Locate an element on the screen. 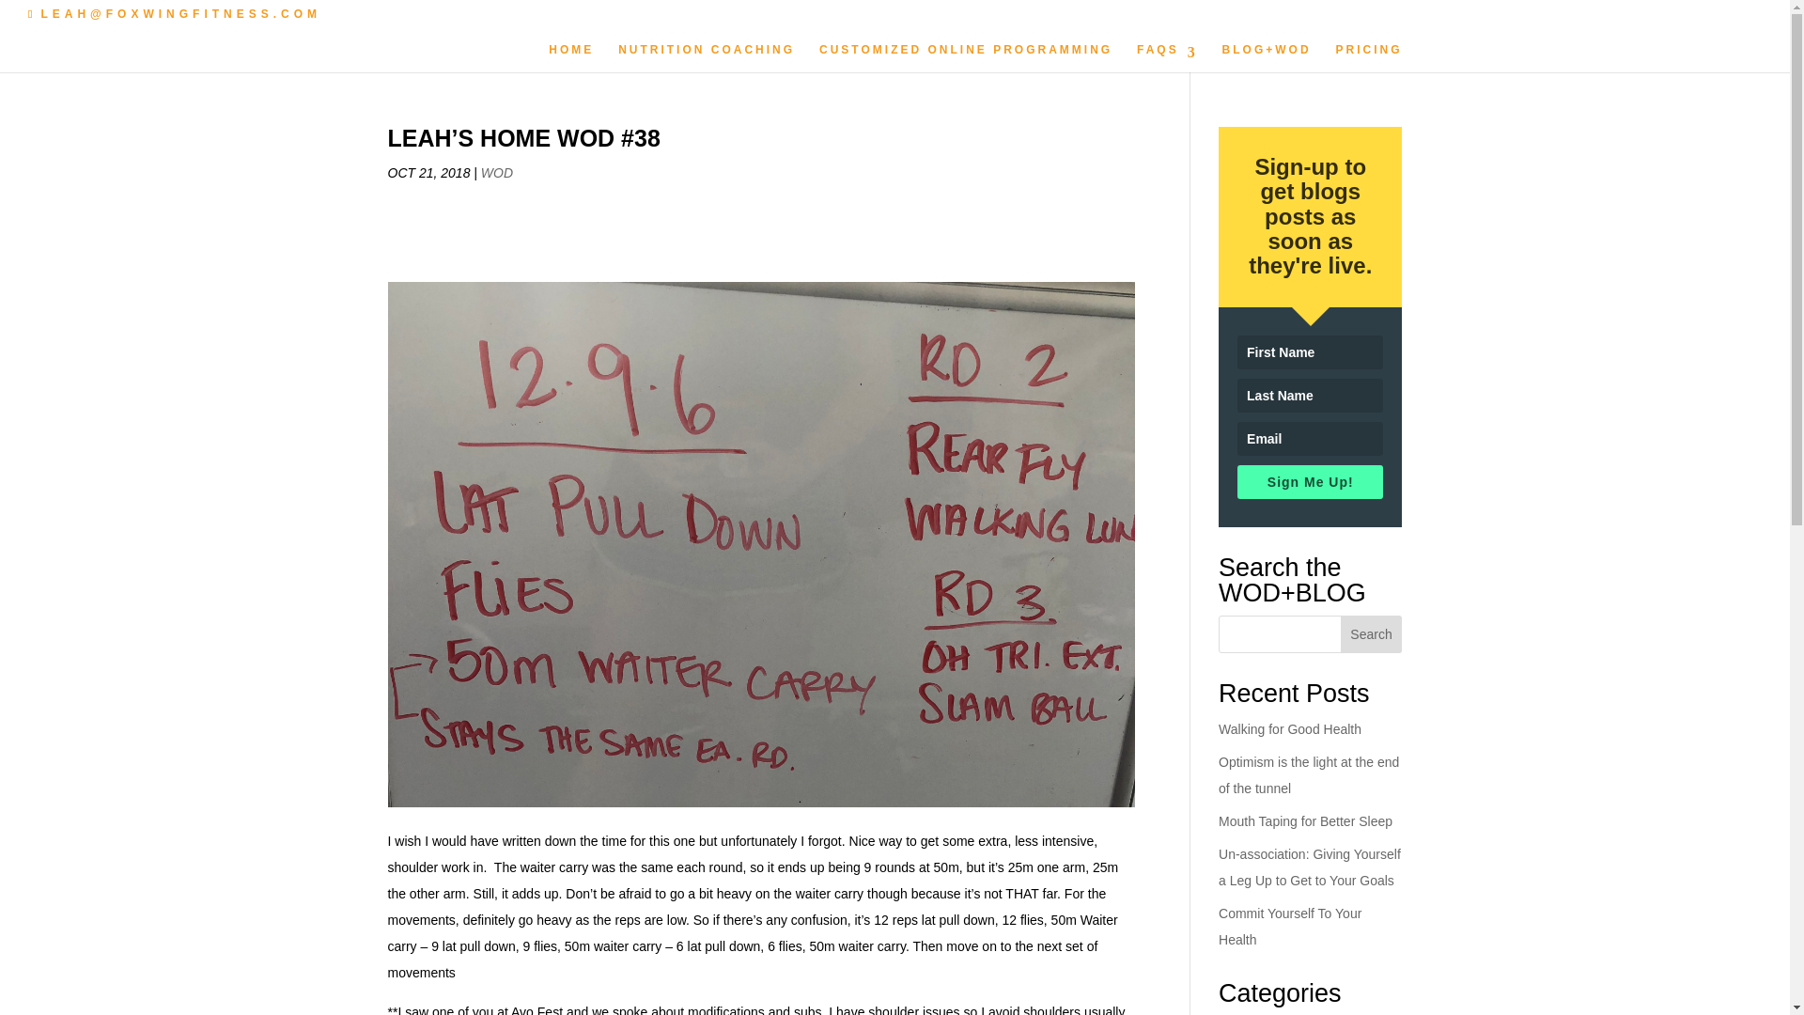 The width and height of the screenshot is (1804, 1015). CUSTOMIZED ONLINE PROGRAMMING is located at coordinates (966, 56).